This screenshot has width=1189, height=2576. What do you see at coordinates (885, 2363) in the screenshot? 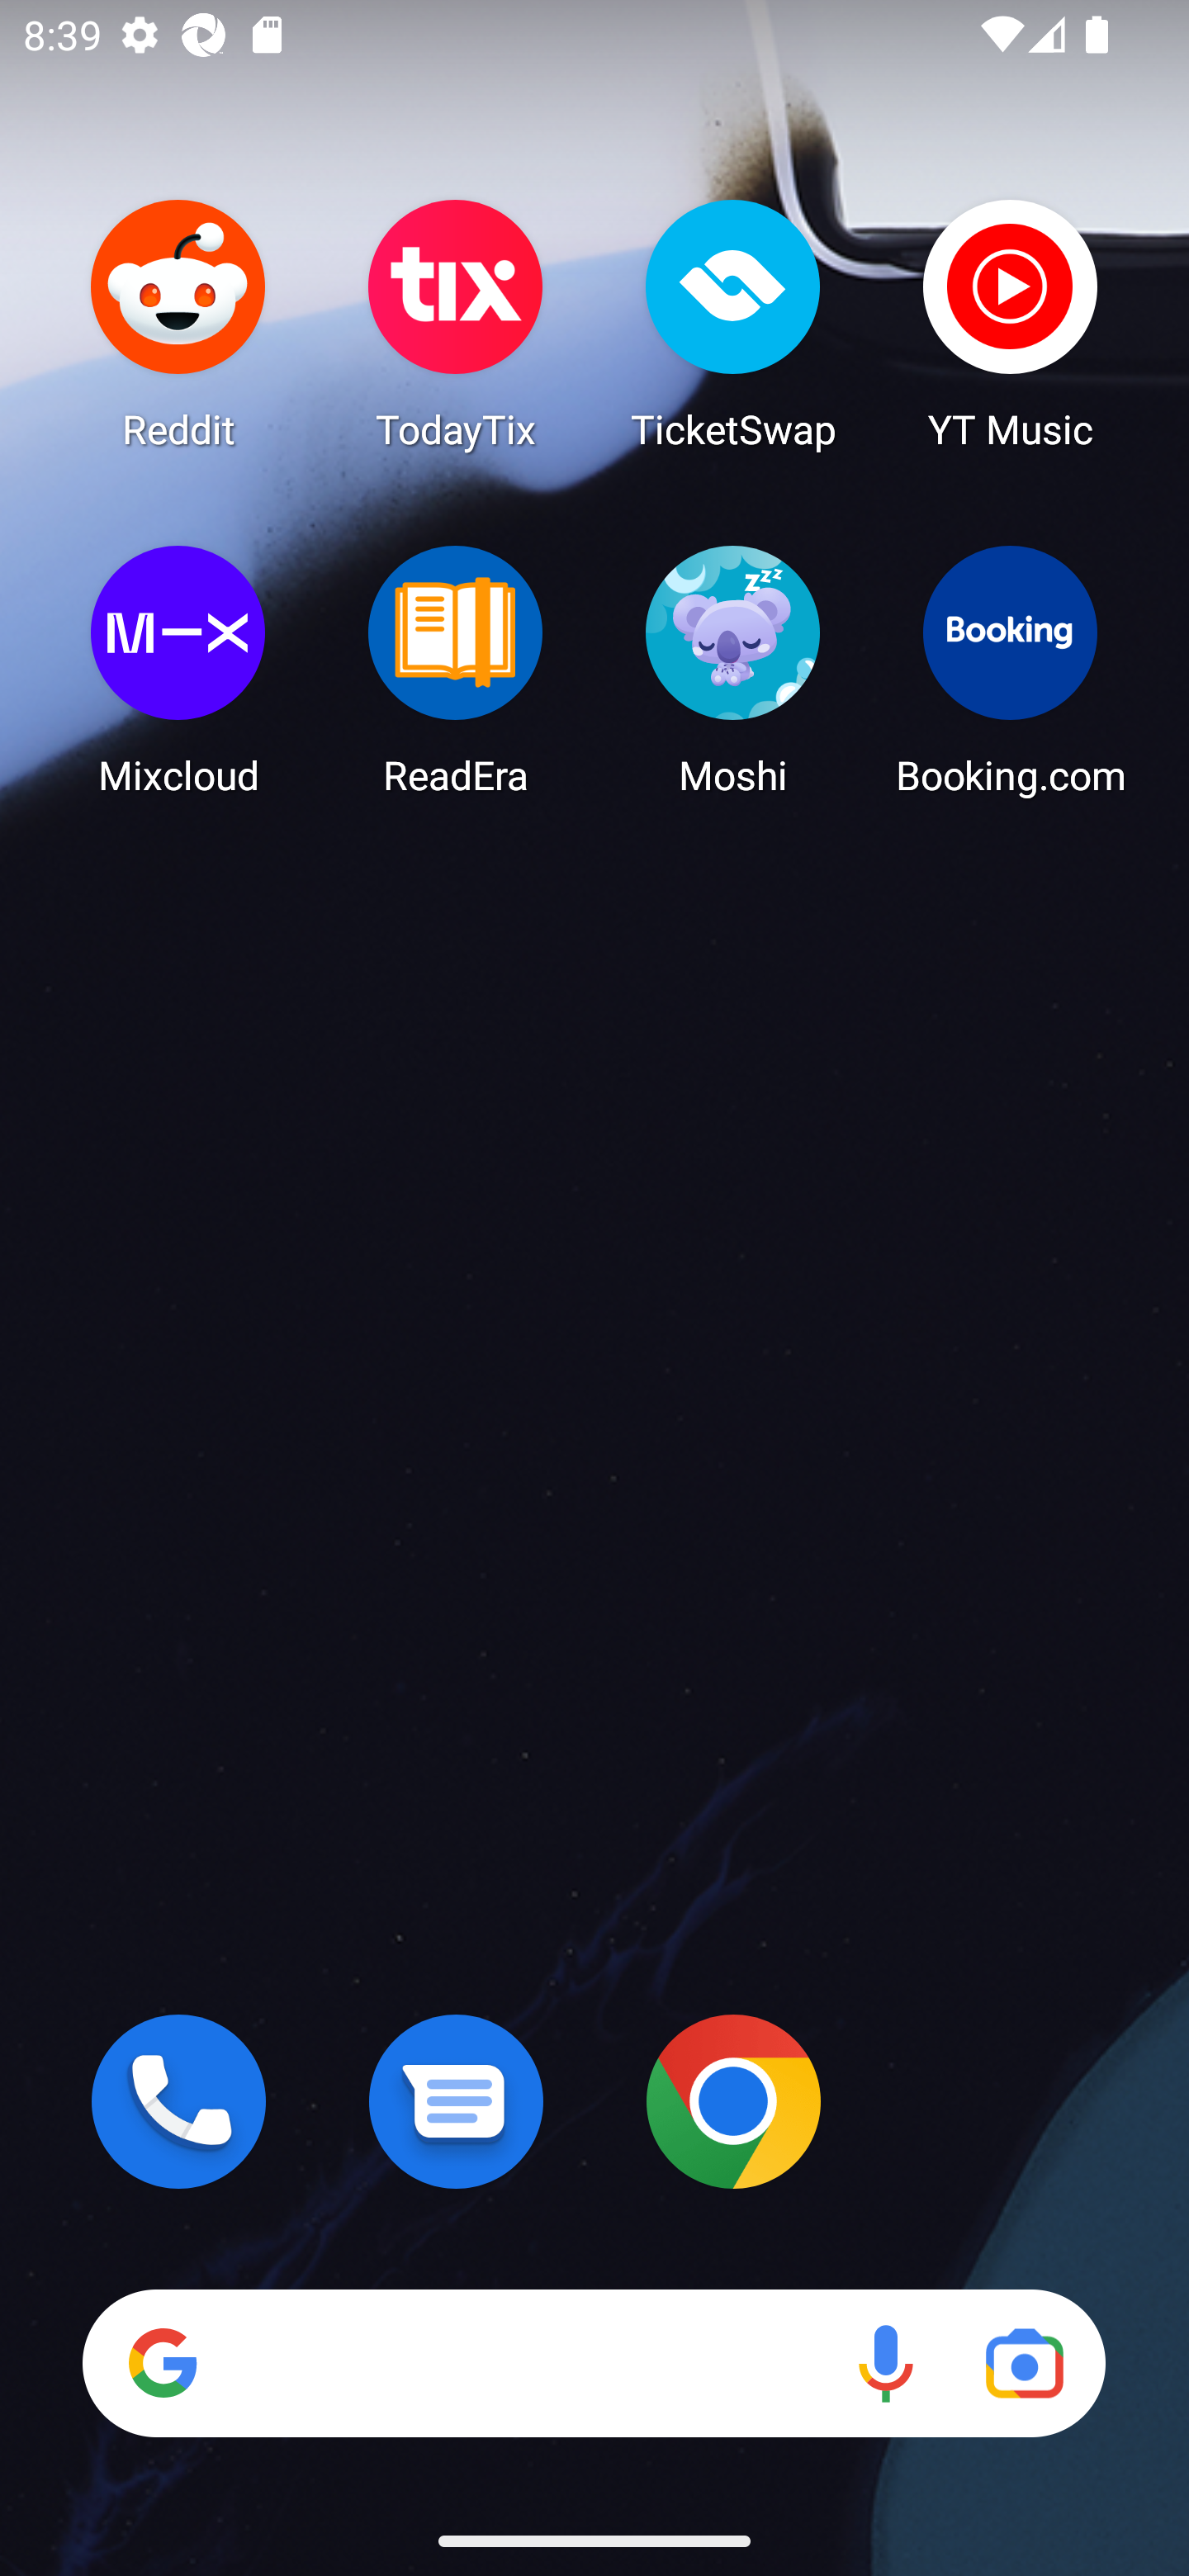
I see `Voice search` at bounding box center [885, 2363].